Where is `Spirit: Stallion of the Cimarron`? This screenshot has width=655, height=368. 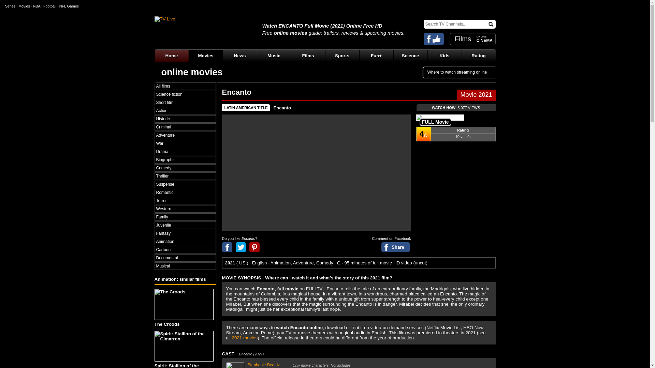 Spirit: Stallion of the Cimarron is located at coordinates (185, 349).